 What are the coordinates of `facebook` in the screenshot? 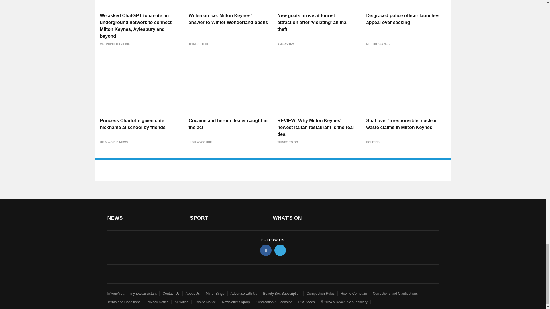 It's located at (266, 250).